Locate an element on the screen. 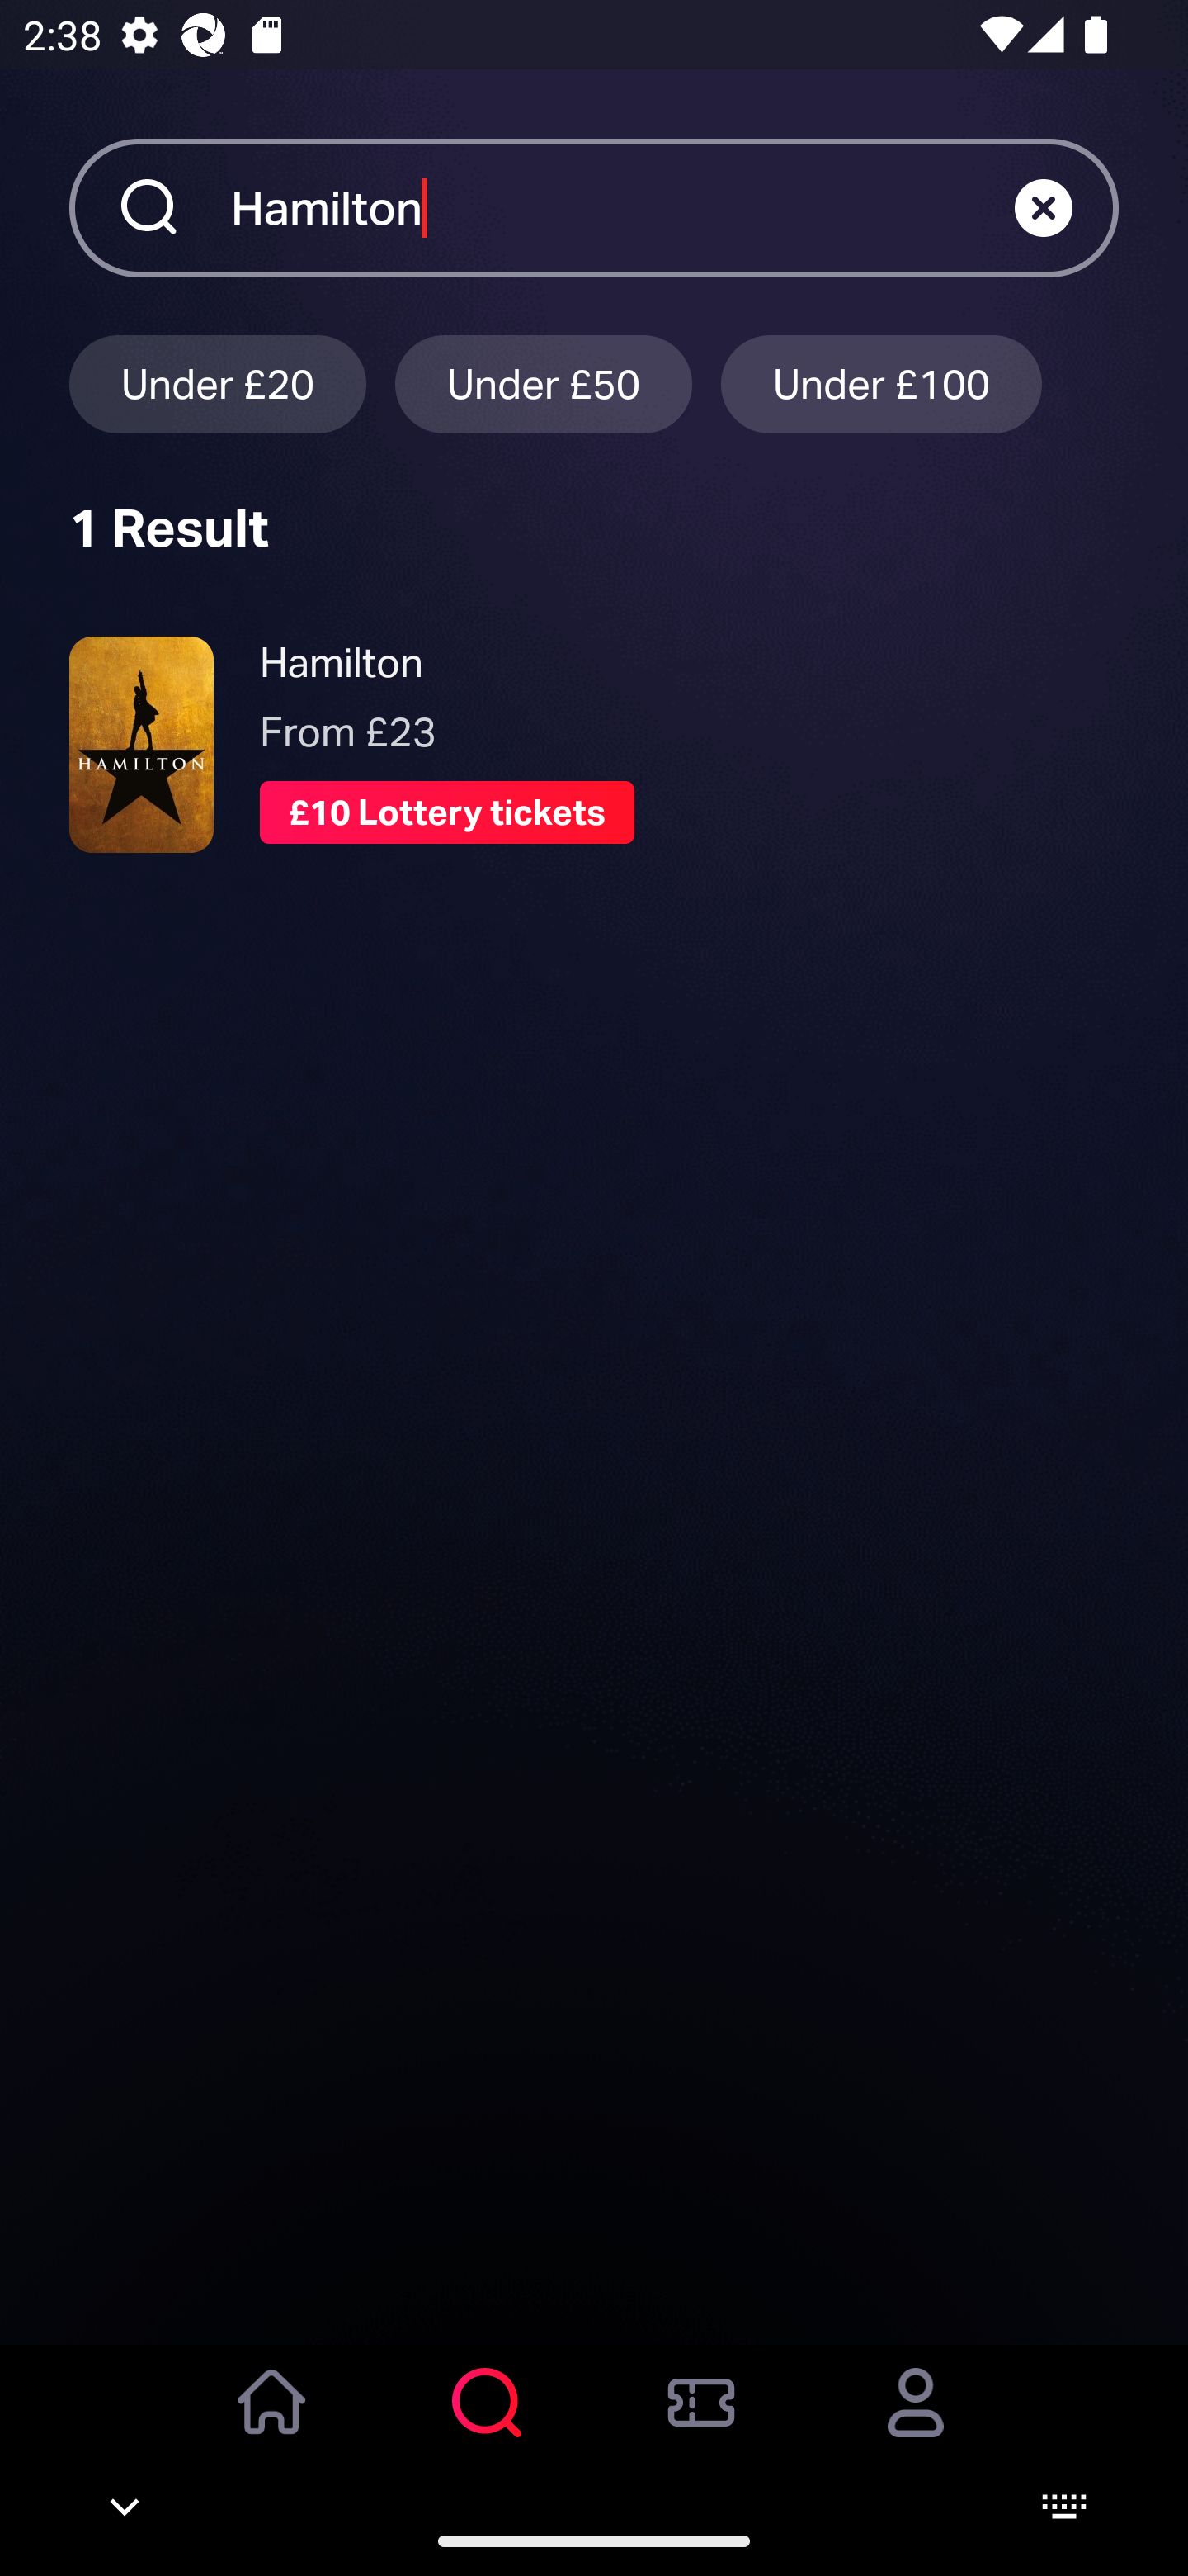  Orders is located at coordinates (701, 2425).